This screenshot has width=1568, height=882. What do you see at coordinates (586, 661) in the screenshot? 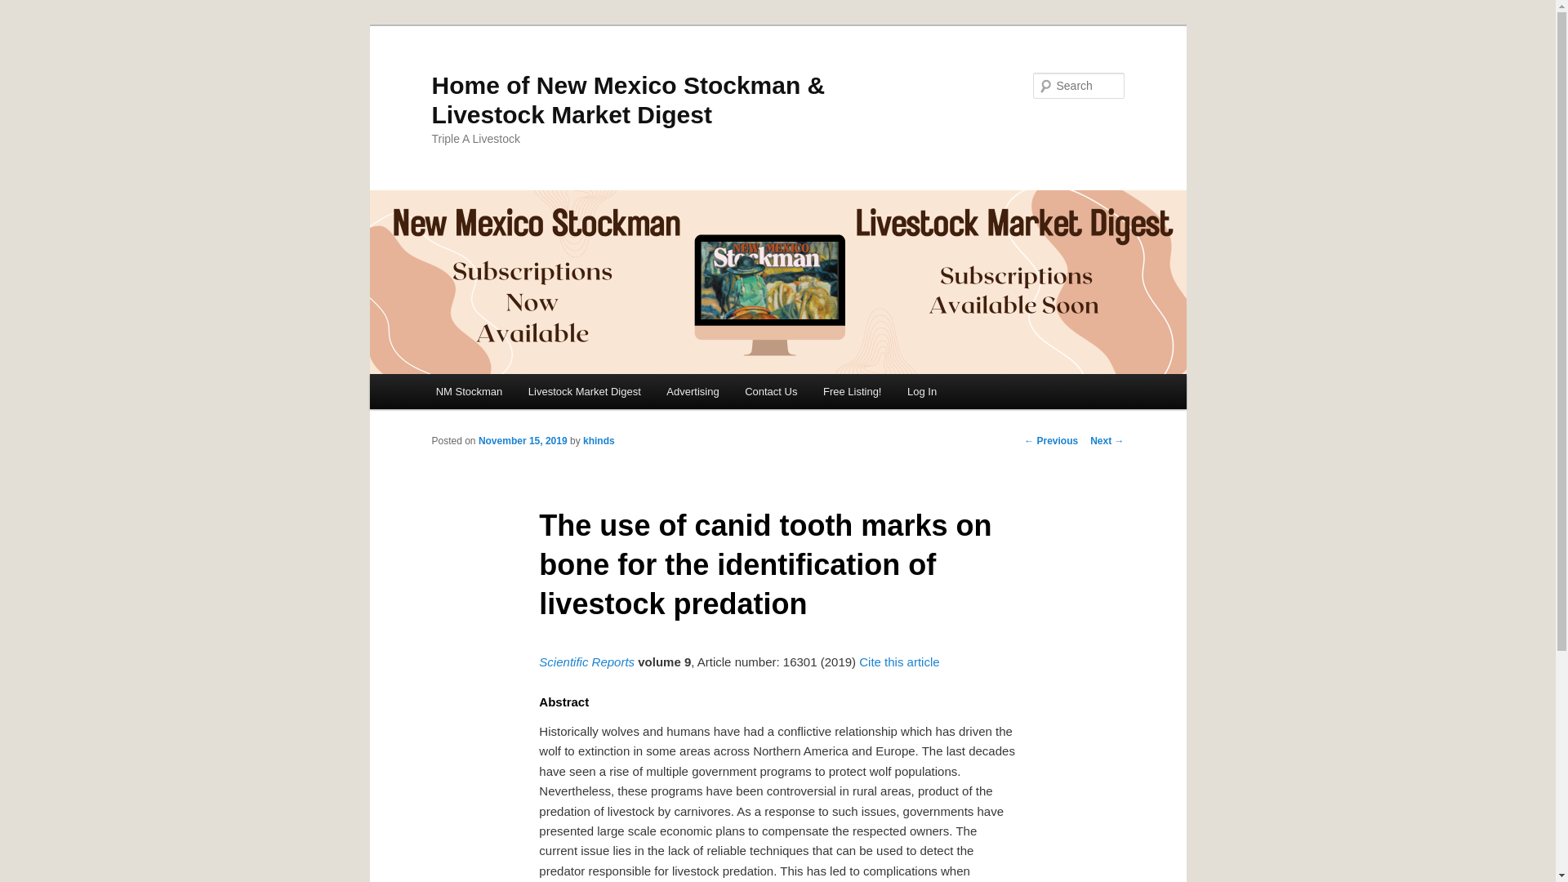
I see `Scientific Reports` at bounding box center [586, 661].